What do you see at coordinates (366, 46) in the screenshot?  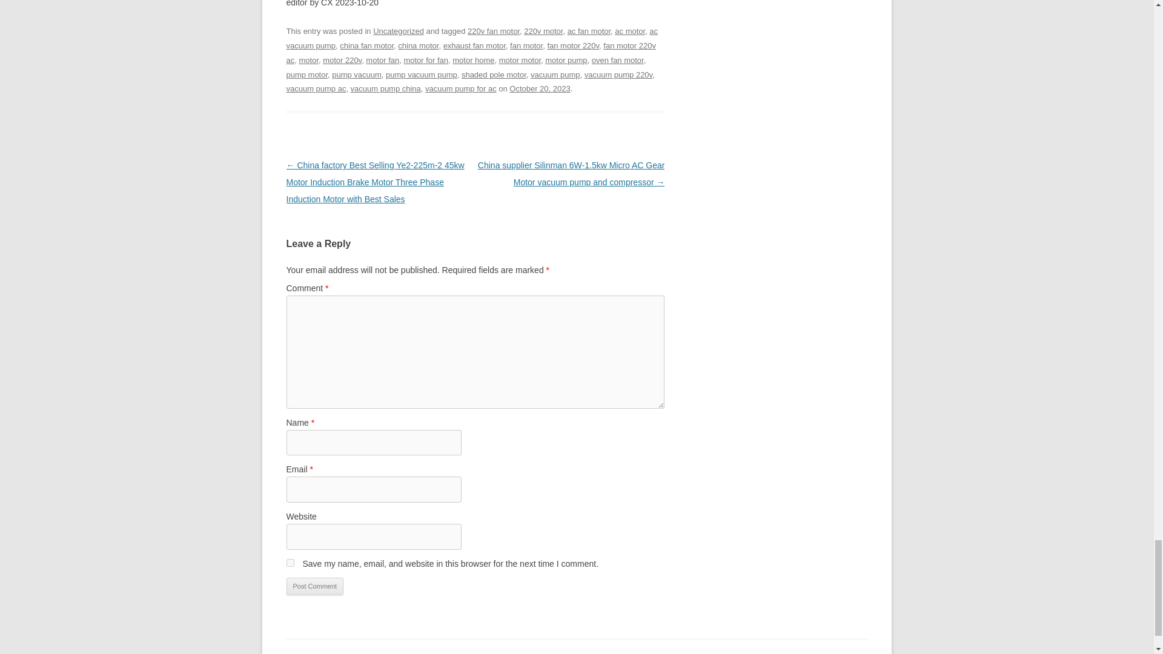 I see `china fan motor` at bounding box center [366, 46].